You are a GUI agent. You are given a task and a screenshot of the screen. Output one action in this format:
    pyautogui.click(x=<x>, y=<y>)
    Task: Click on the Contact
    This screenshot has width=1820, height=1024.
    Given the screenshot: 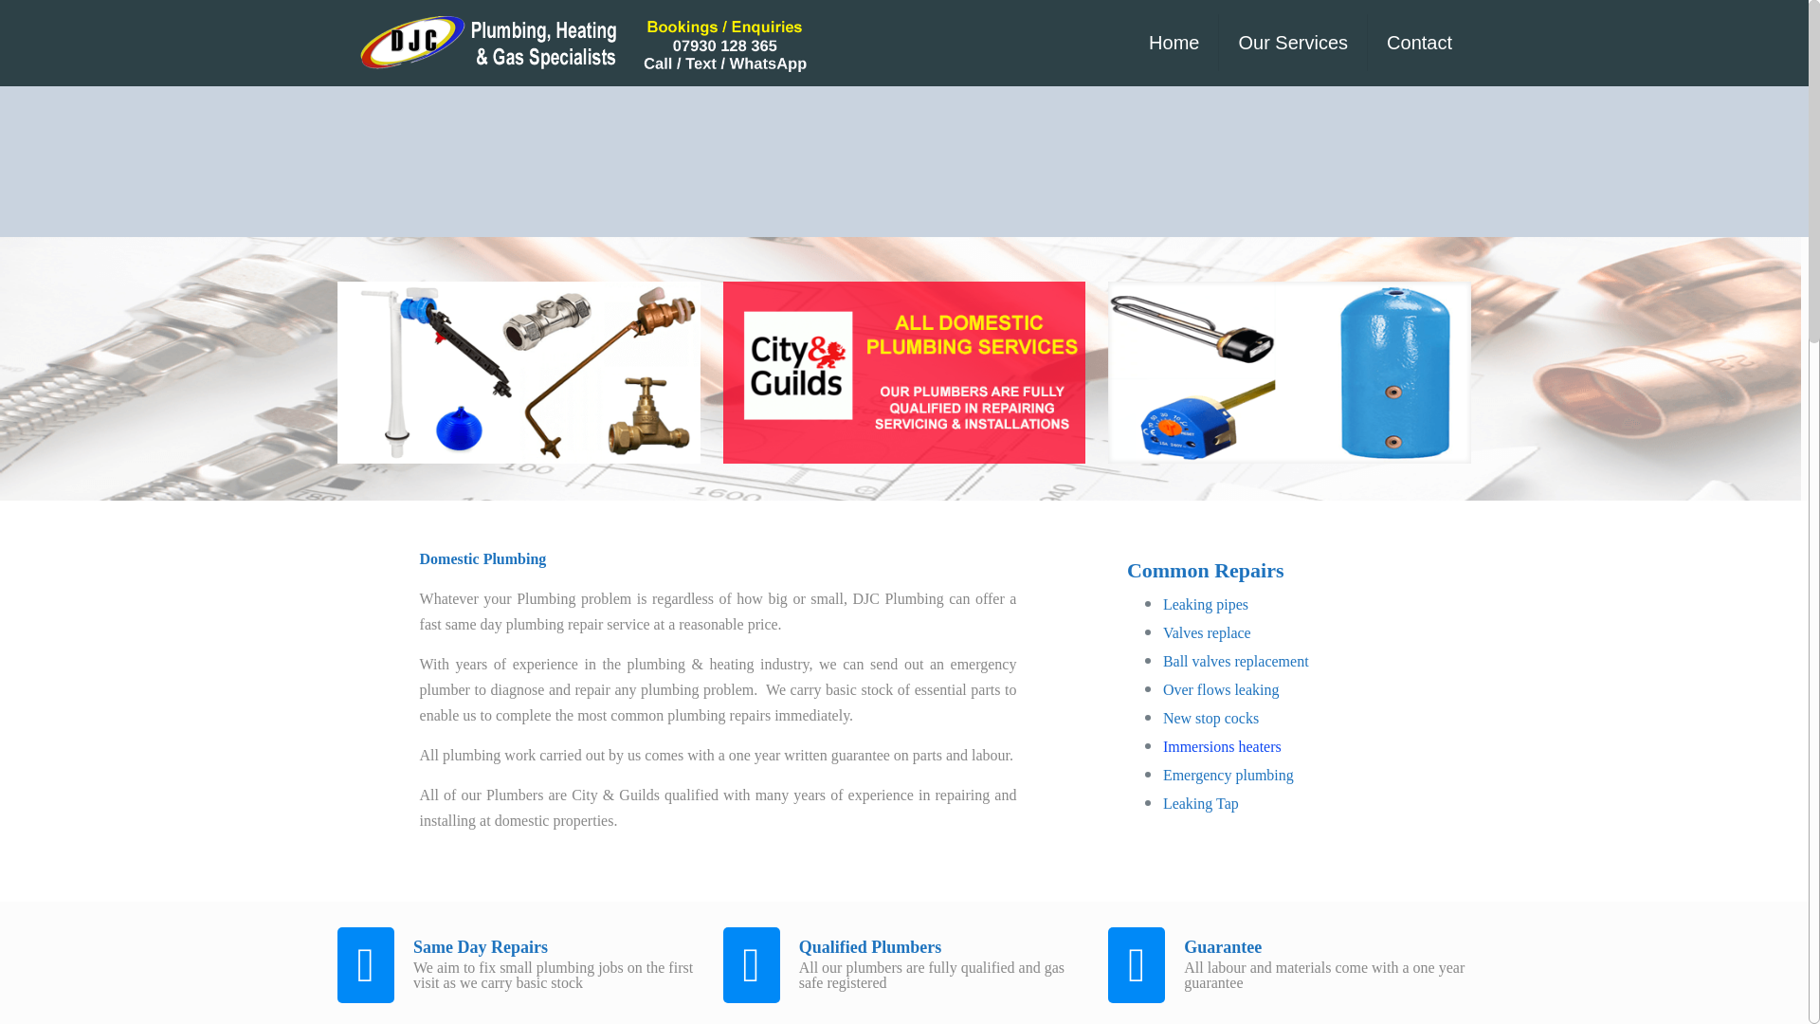 What is the action you would take?
    pyautogui.click(x=1419, y=42)
    